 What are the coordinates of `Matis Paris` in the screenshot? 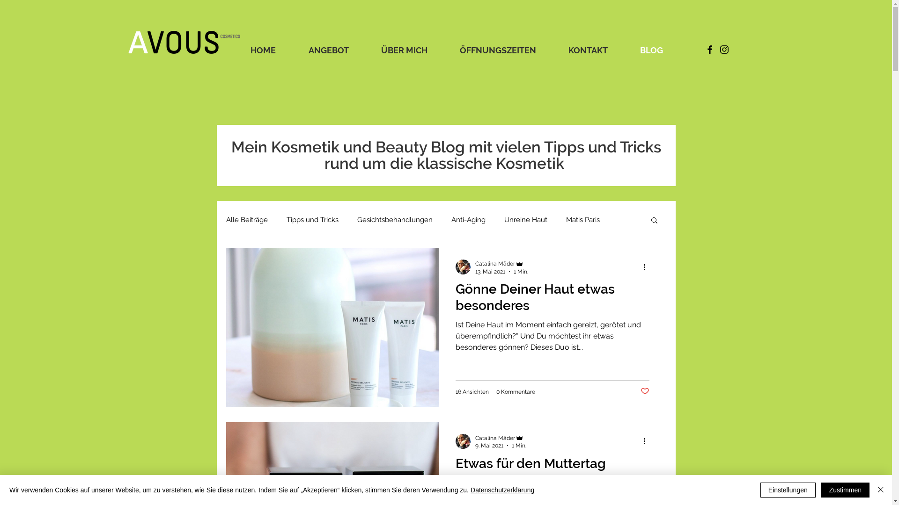 It's located at (582, 220).